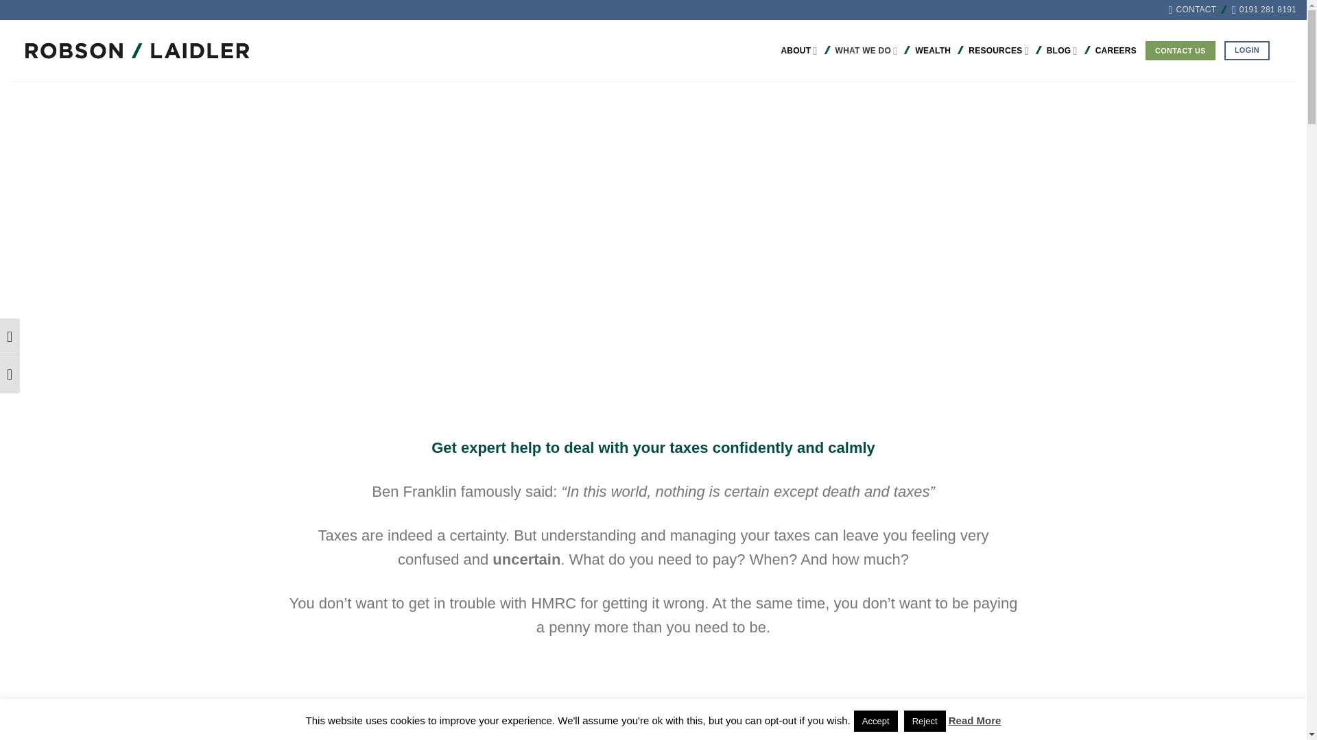  Describe the element at coordinates (1062, 51) in the screenshot. I see `BLOG` at that location.